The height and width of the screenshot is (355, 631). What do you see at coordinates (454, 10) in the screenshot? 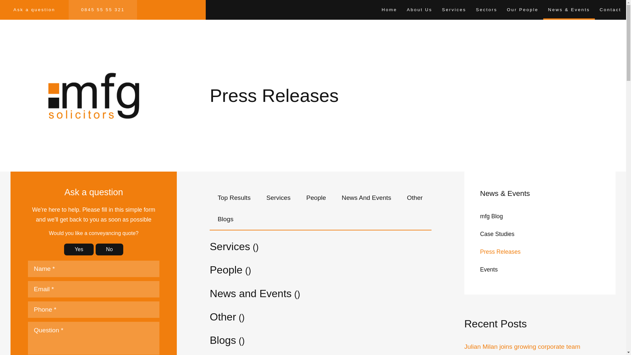
I see `Services` at bounding box center [454, 10].